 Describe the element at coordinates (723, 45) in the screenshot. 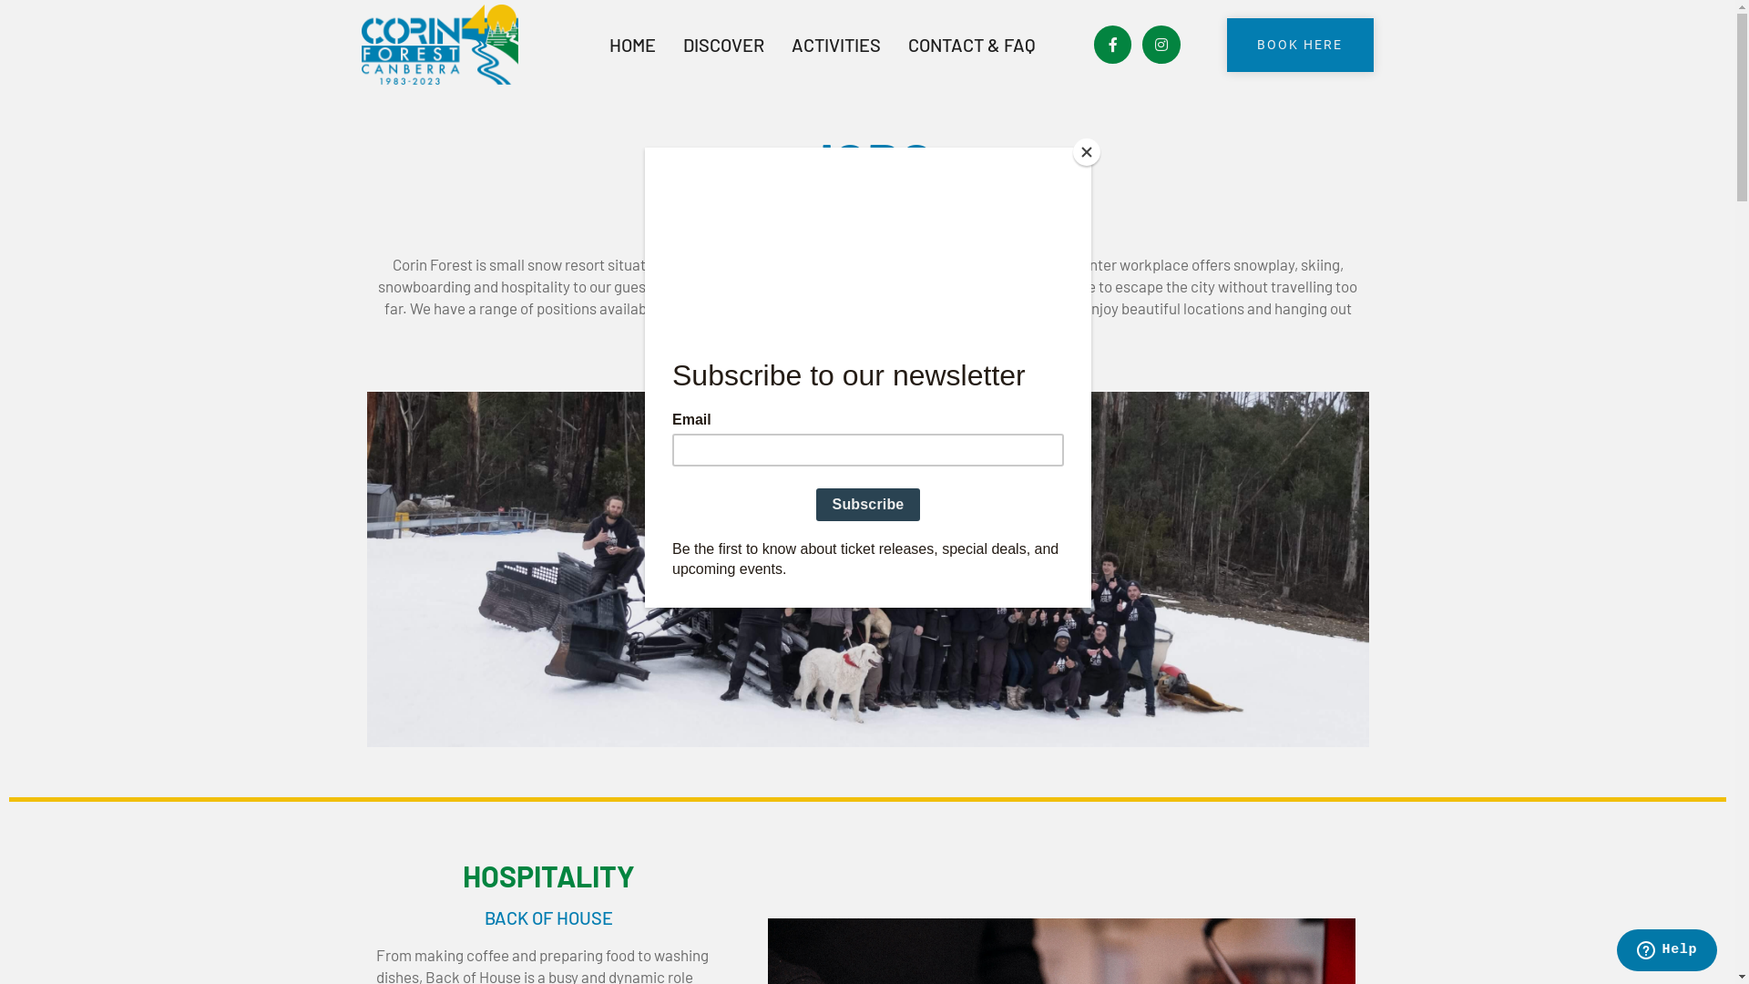

I see `DISCOVER` at that location.